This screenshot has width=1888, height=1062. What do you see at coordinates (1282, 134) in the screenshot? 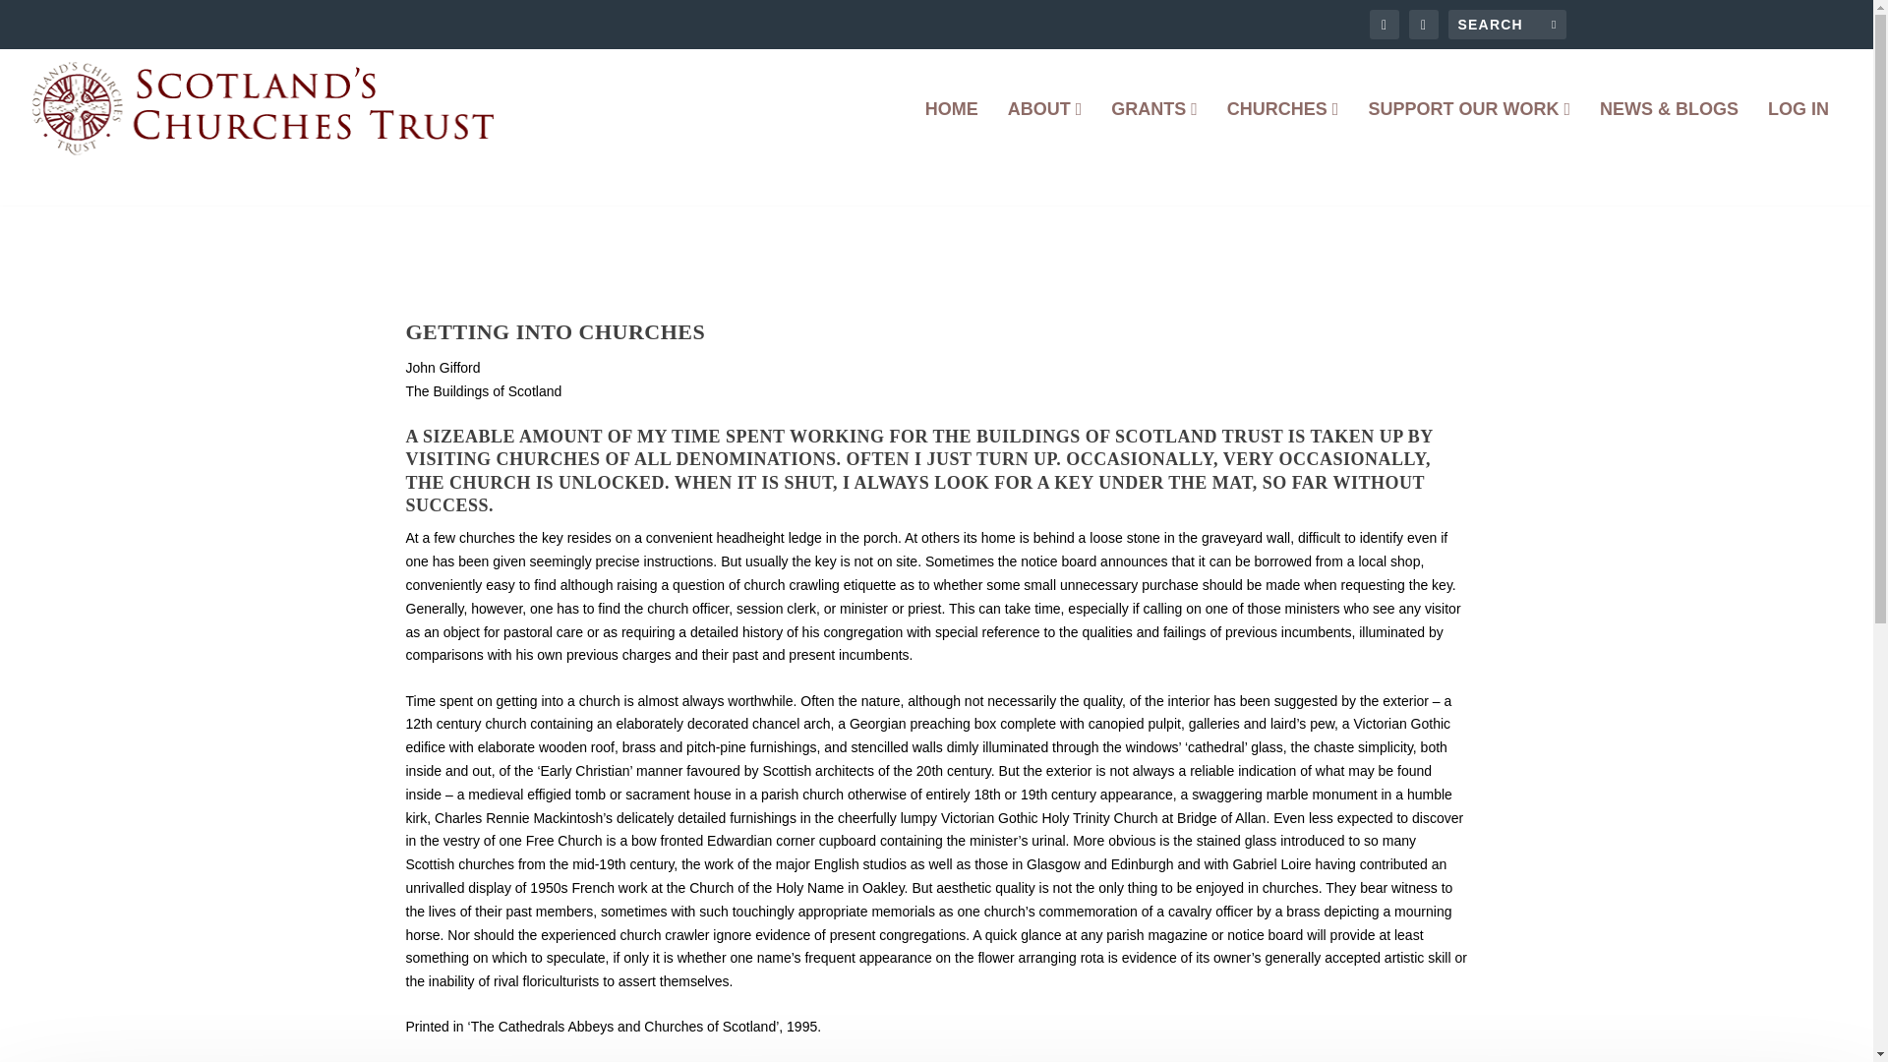
I see `CHURCHES` at bounding box center [1282, 134].